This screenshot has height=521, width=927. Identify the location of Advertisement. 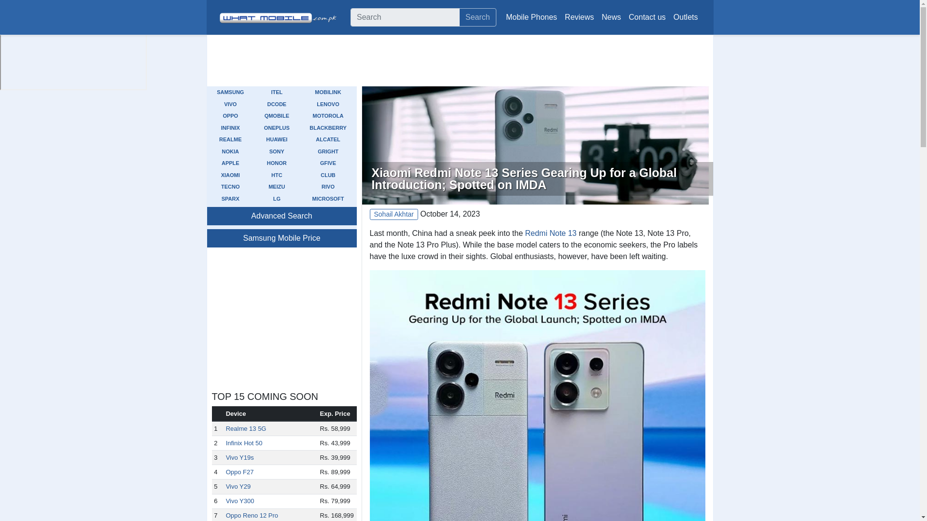
(537, 61).